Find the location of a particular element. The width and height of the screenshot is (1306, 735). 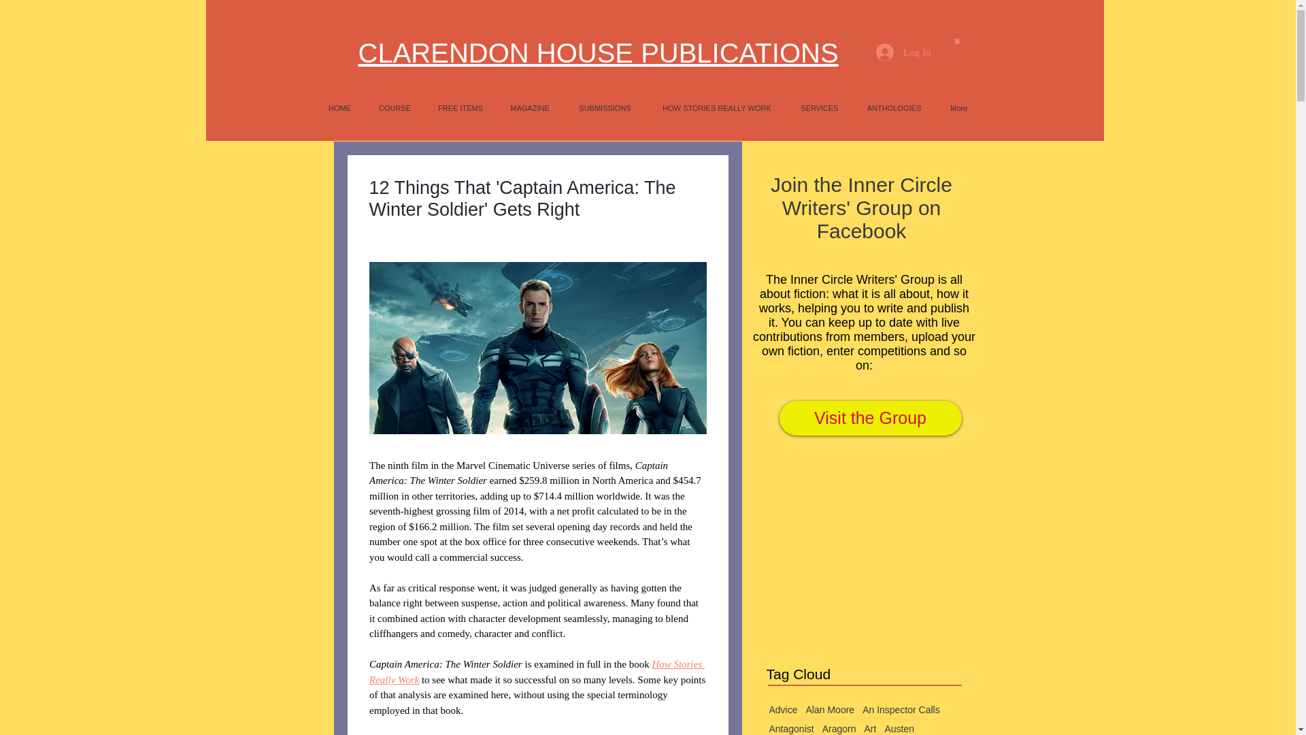

COURSE is located at coordinates (395, 108).